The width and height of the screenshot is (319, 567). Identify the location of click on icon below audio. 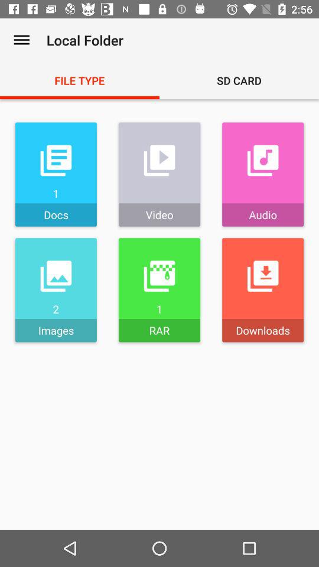
(262, 289).